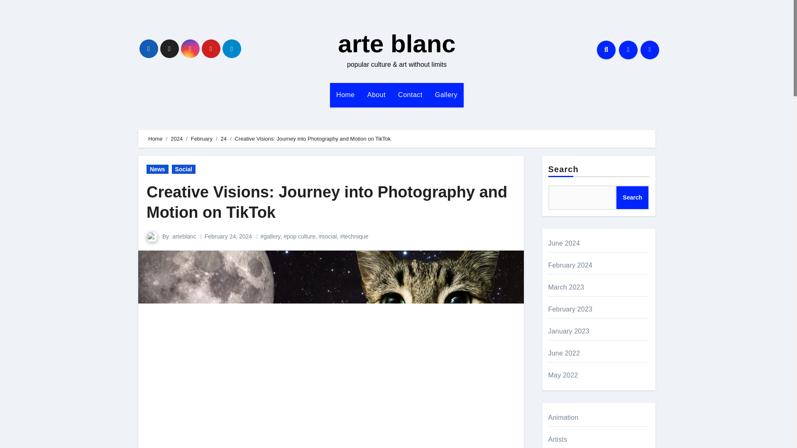 The height and width of the screenshot is (448, 797). I want to click on 24, so click(223, 139).